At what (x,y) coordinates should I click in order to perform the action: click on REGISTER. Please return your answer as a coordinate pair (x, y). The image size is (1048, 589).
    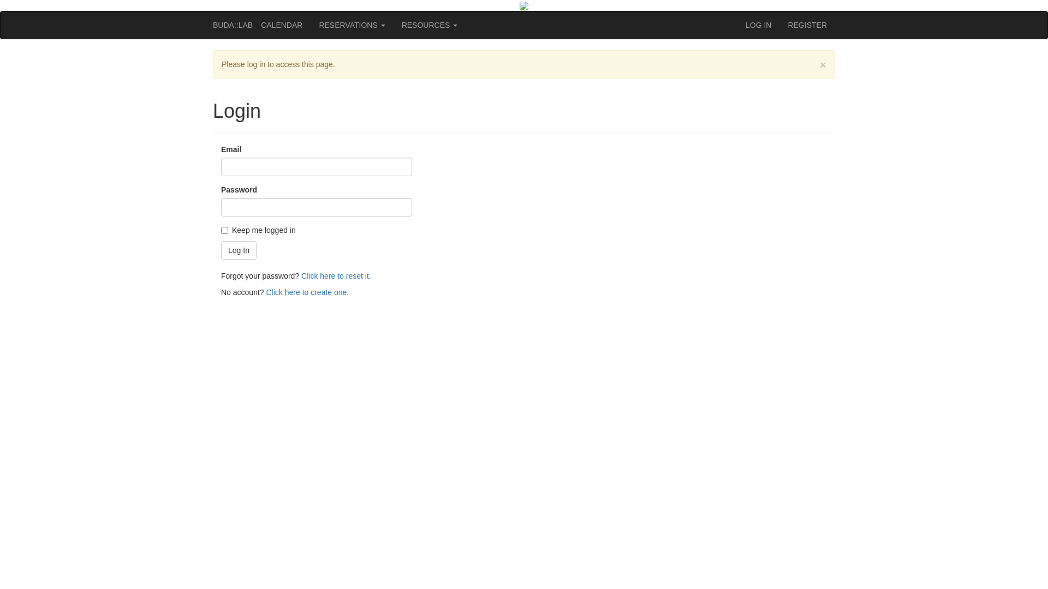
    Looking at the image, I should click on (807, 25).